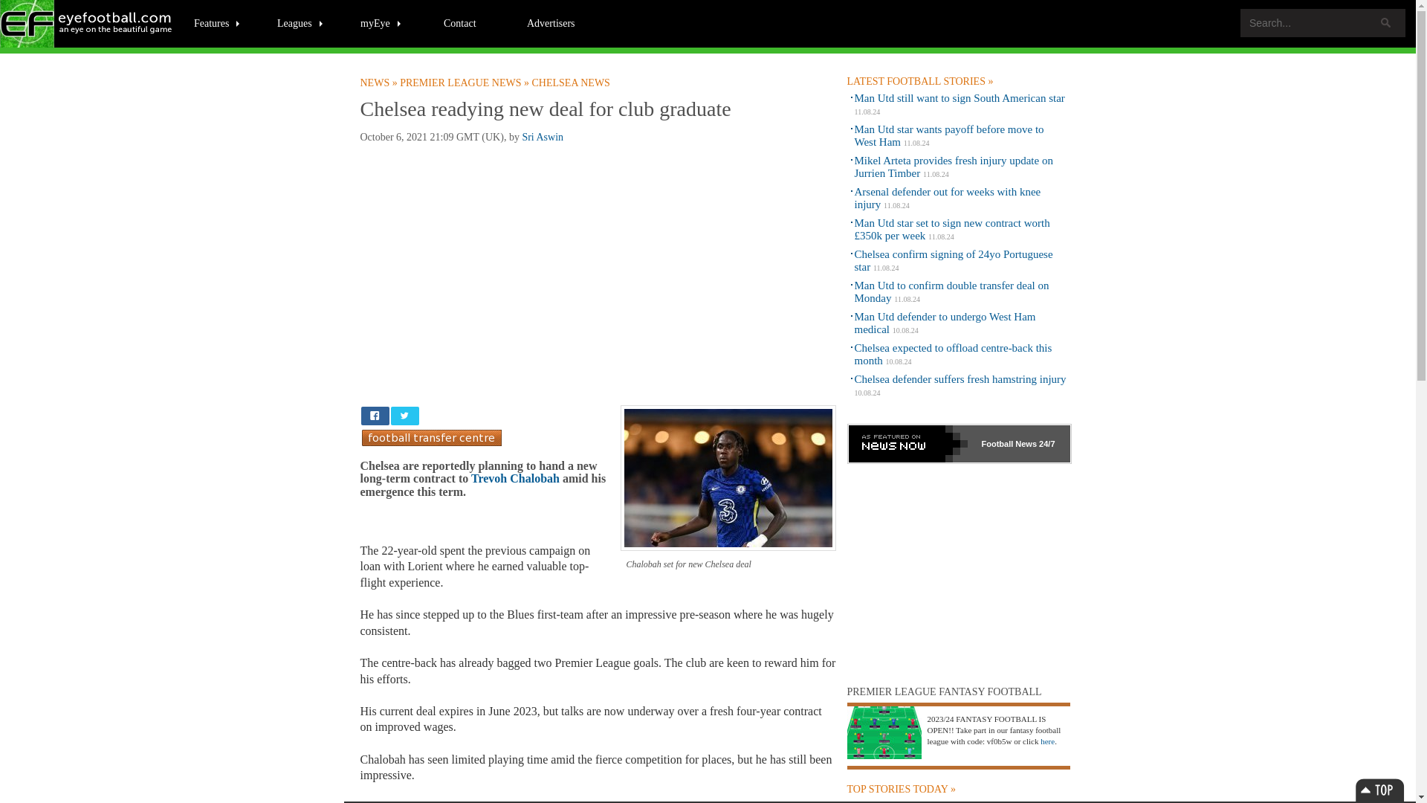  Describe the element at coordinates (459, 22) in the screenshot. I see `Contact` at that location.